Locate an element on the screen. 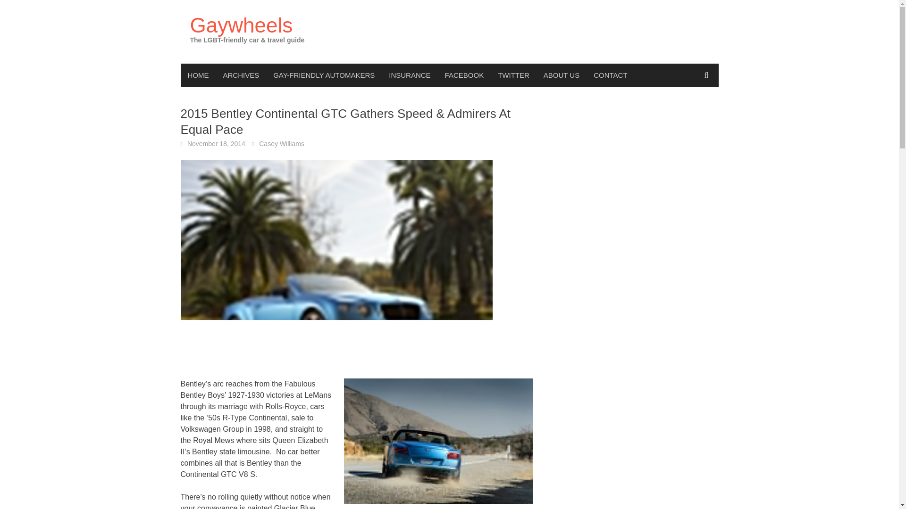 The image size is (906, 509). Casey Williams is located at coordinates (282, 144).